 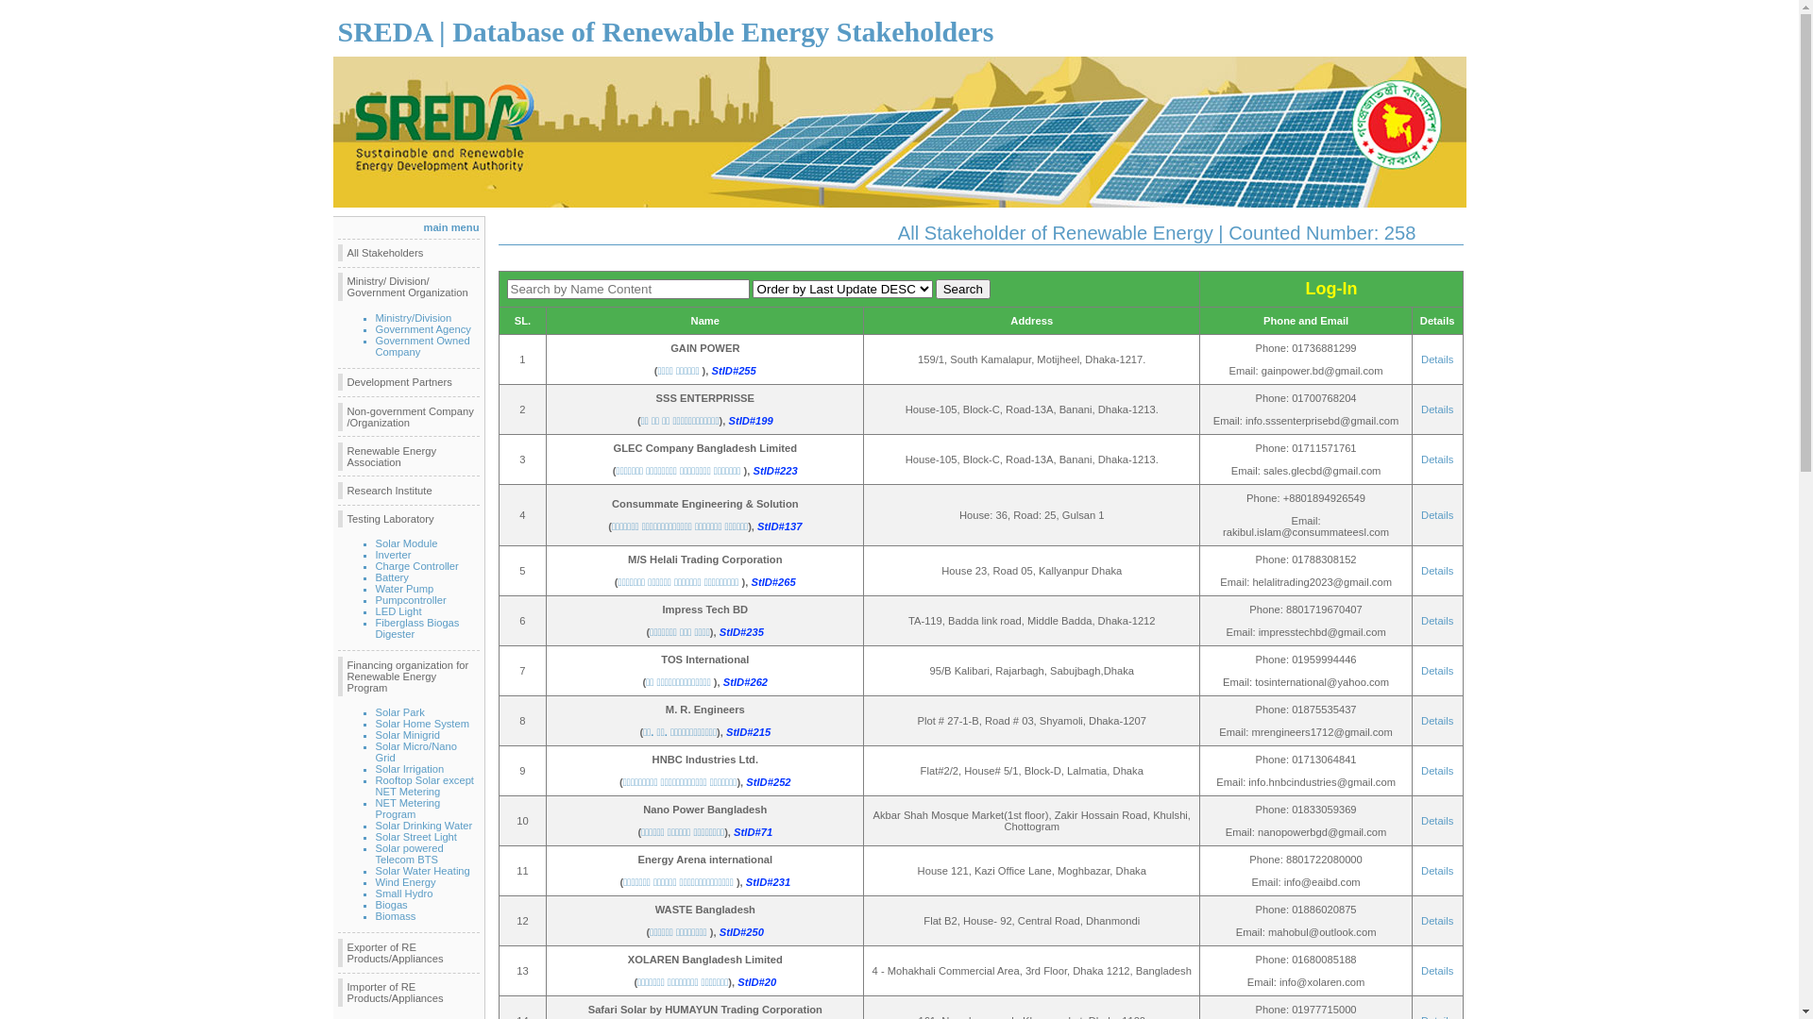 I want to click on Solar Street Light, so click(x=416, y=837).